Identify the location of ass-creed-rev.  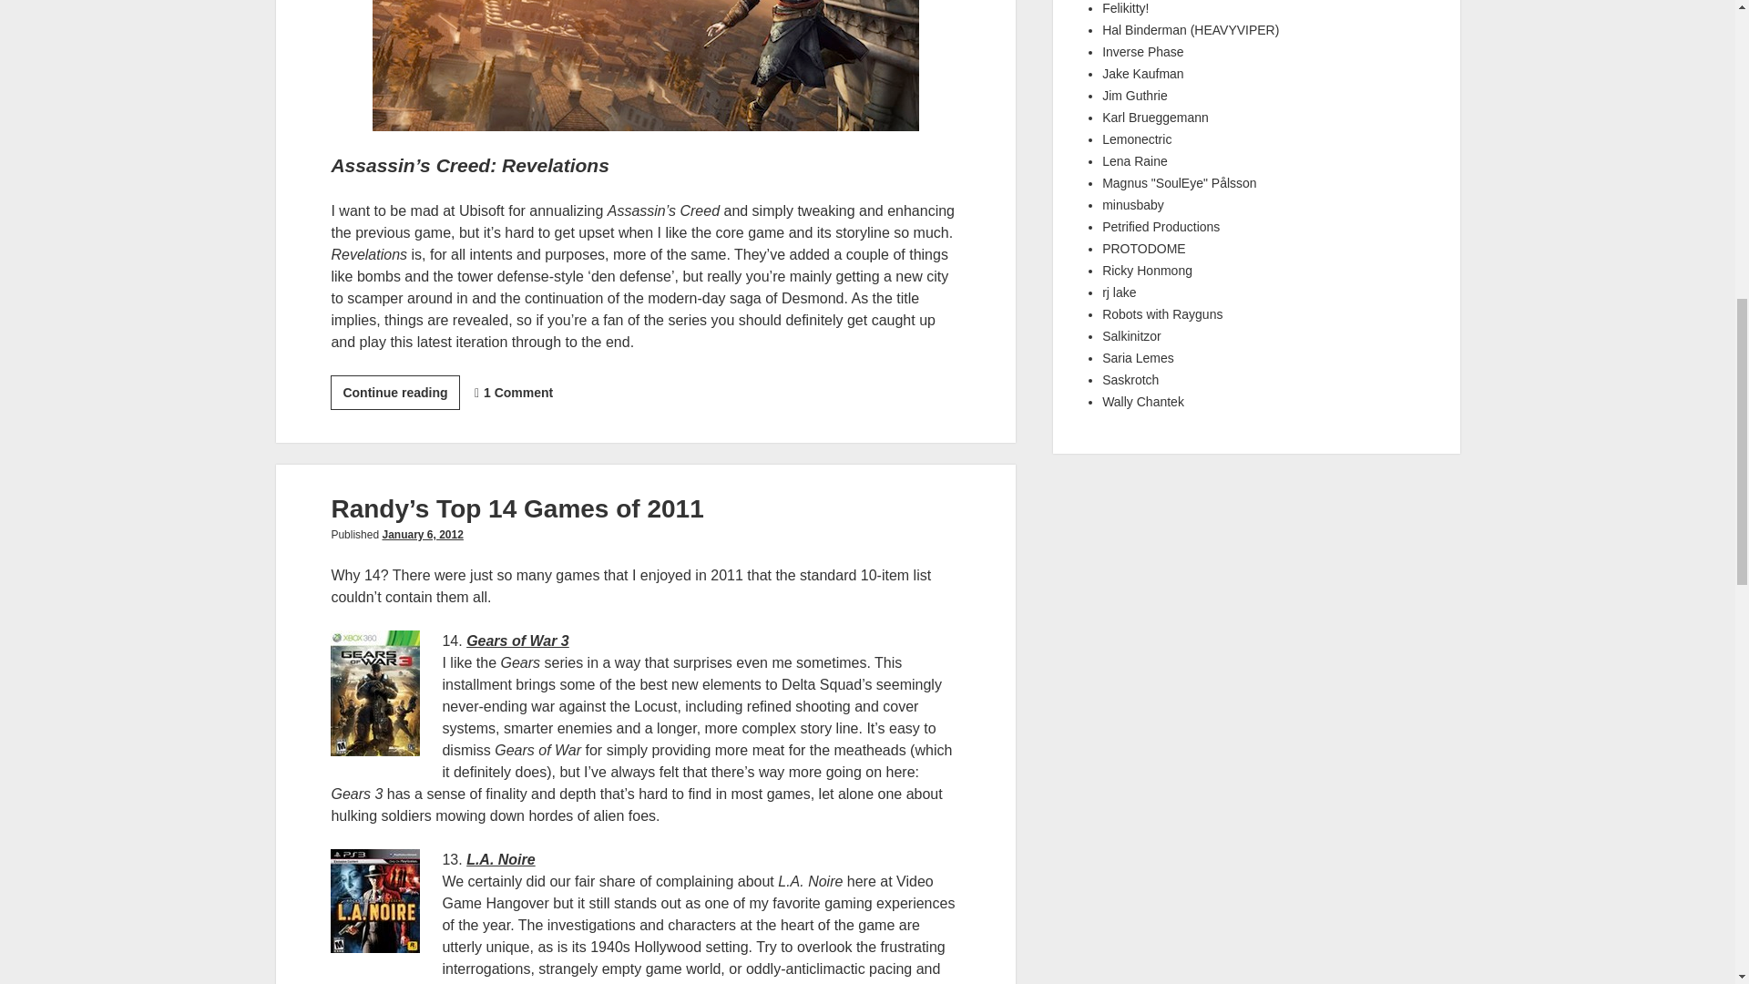
(645, 66).